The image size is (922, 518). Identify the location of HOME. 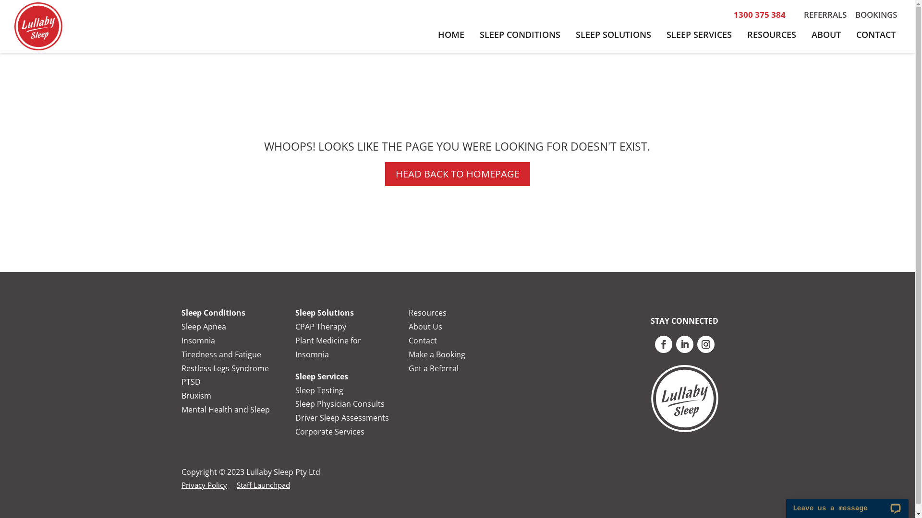
(451, 35).